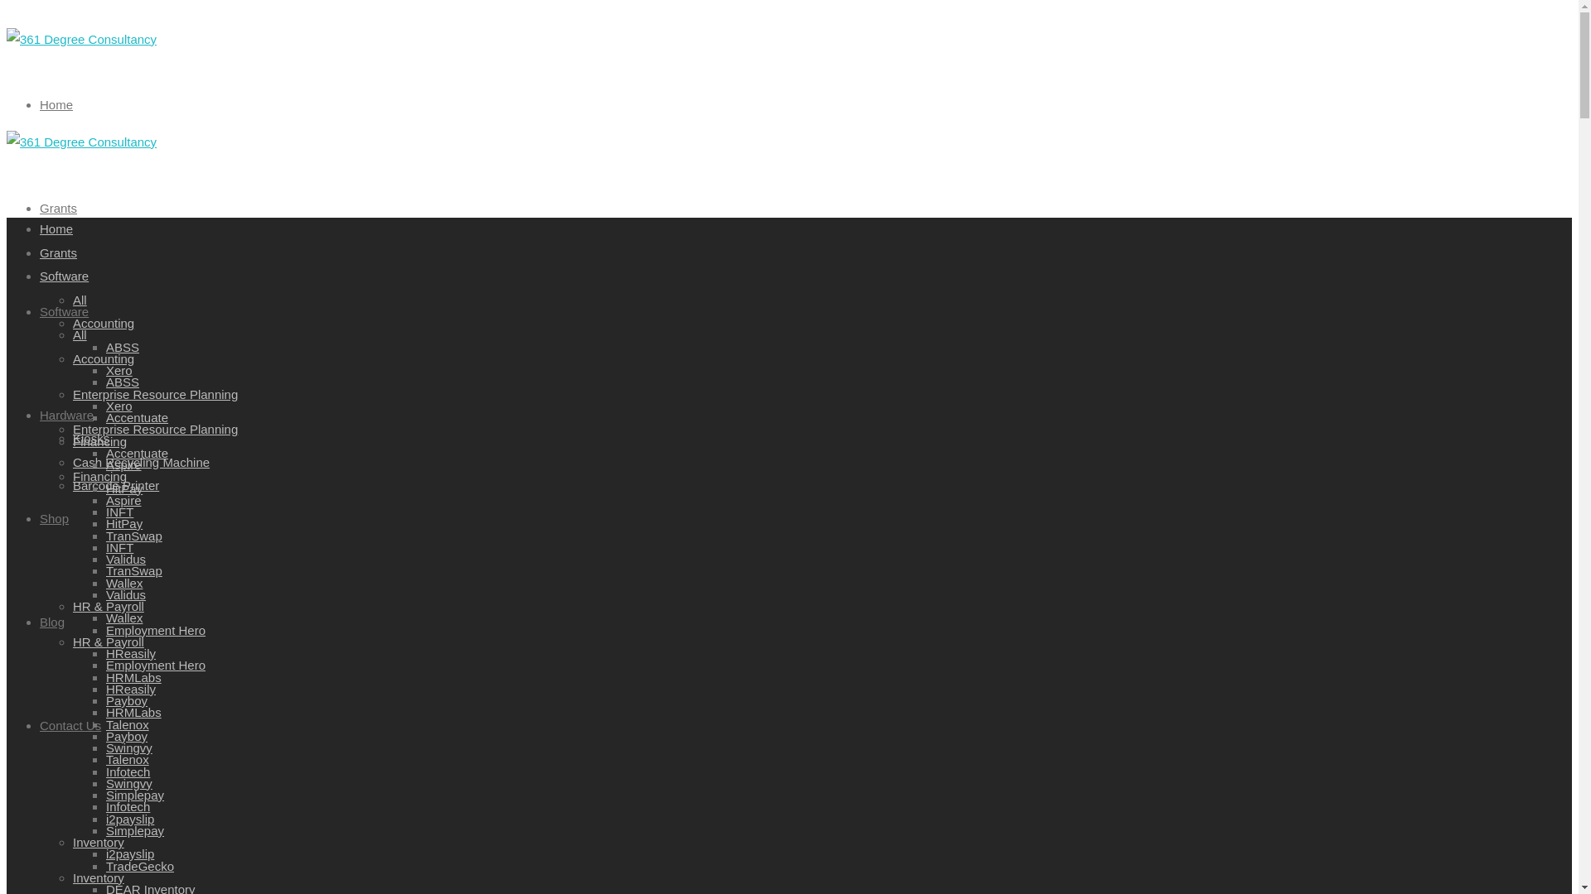  I want to click on Employment Hero, so click(156, 666).